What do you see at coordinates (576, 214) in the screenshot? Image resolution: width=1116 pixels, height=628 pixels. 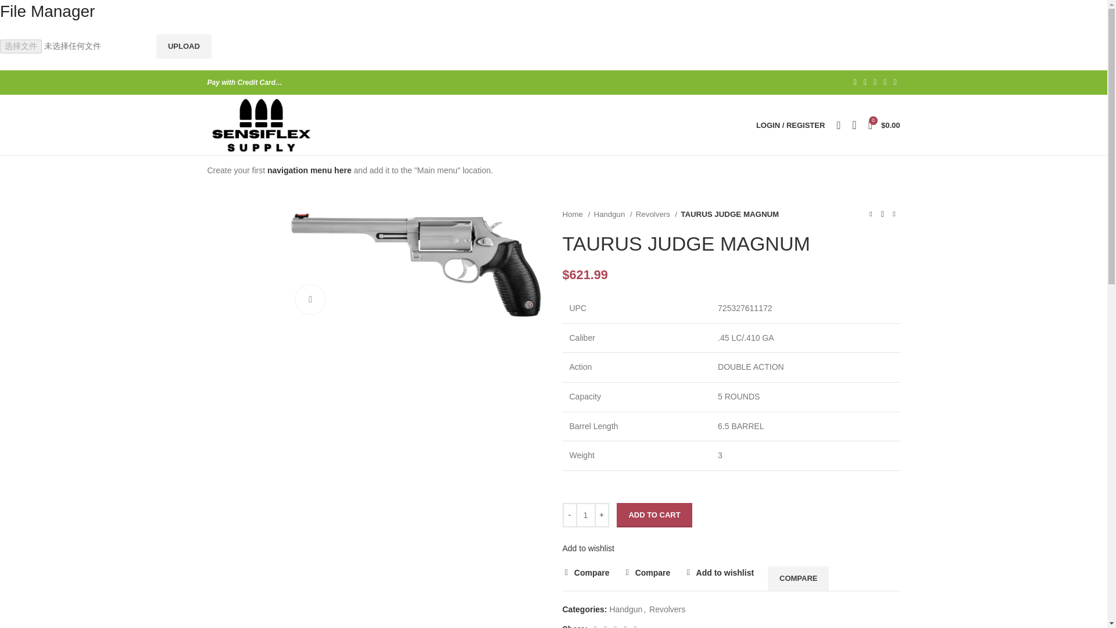 I see `Home` at bounding box center [576, 214].